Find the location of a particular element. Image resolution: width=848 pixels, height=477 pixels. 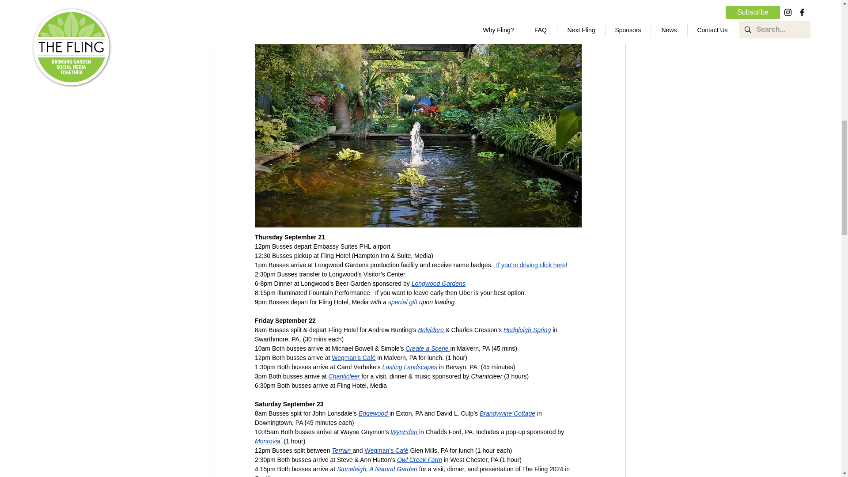

Belvidere is located at coordinates (431, 329).